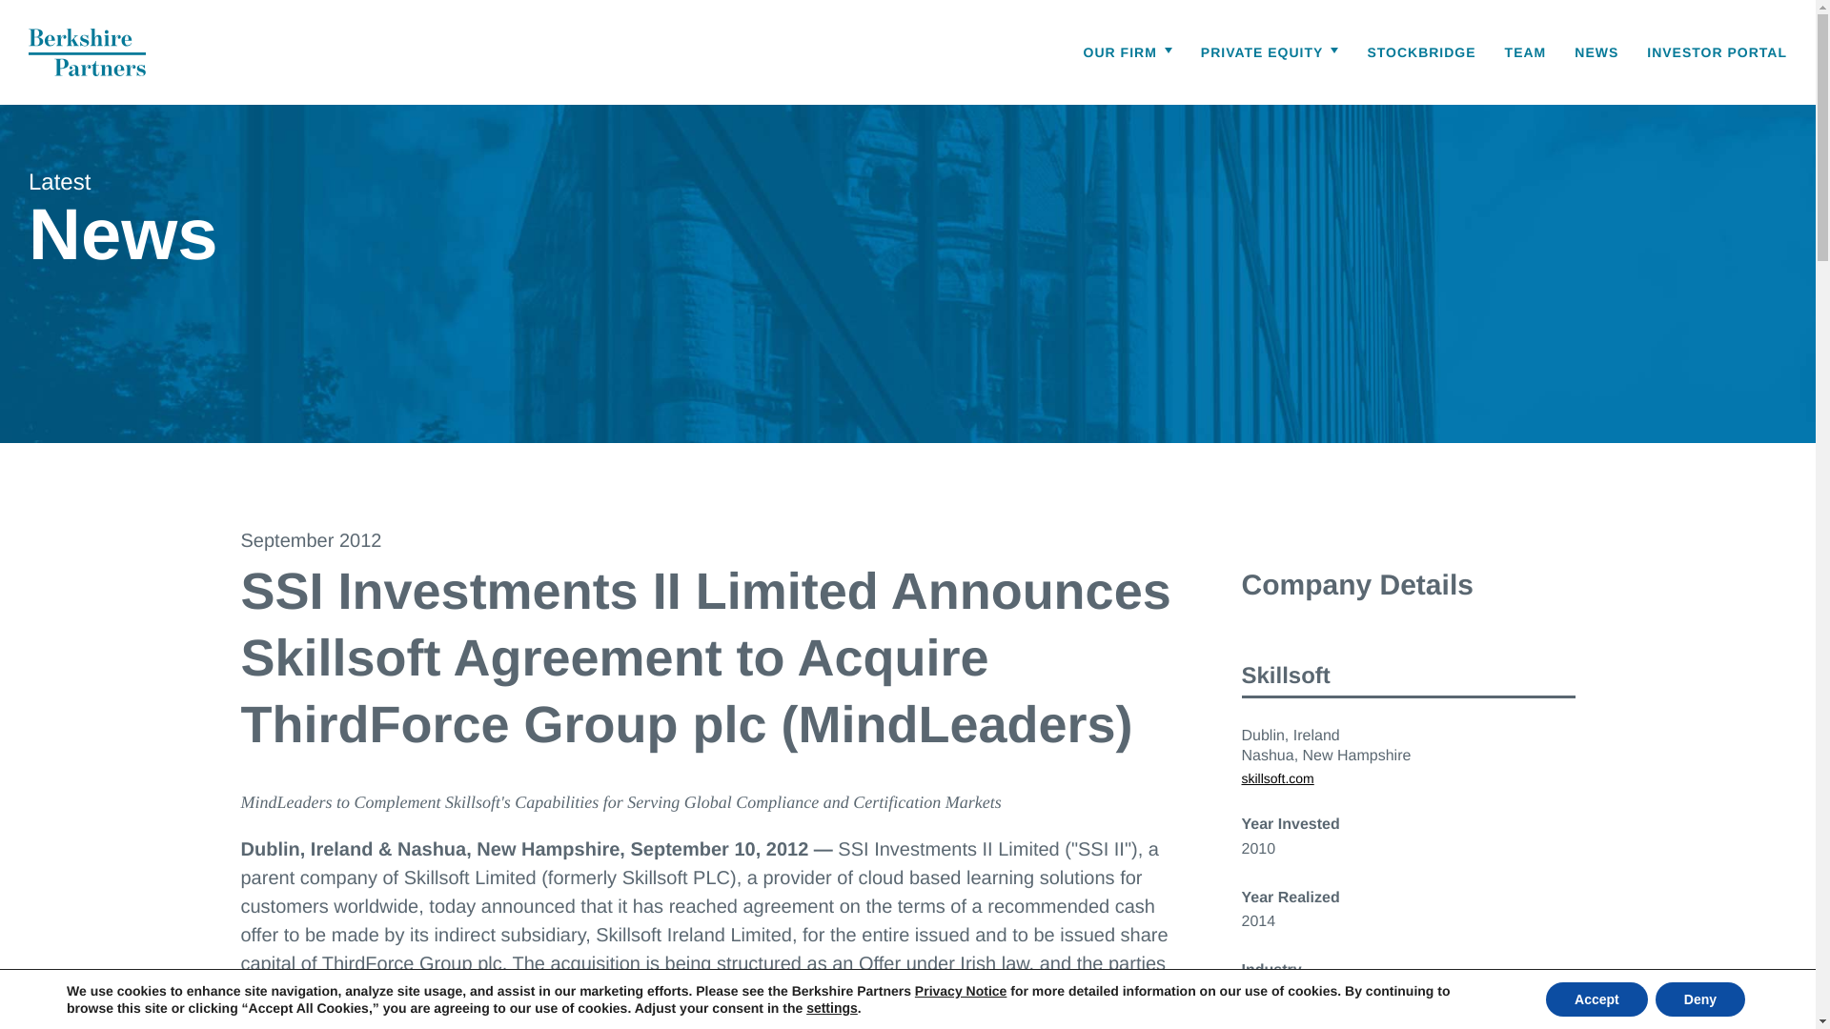 The image size is (1830, 1029). Describe the element at coordinates (88, 51) in the screenshot. I see `Berkshire Partners` at that location.